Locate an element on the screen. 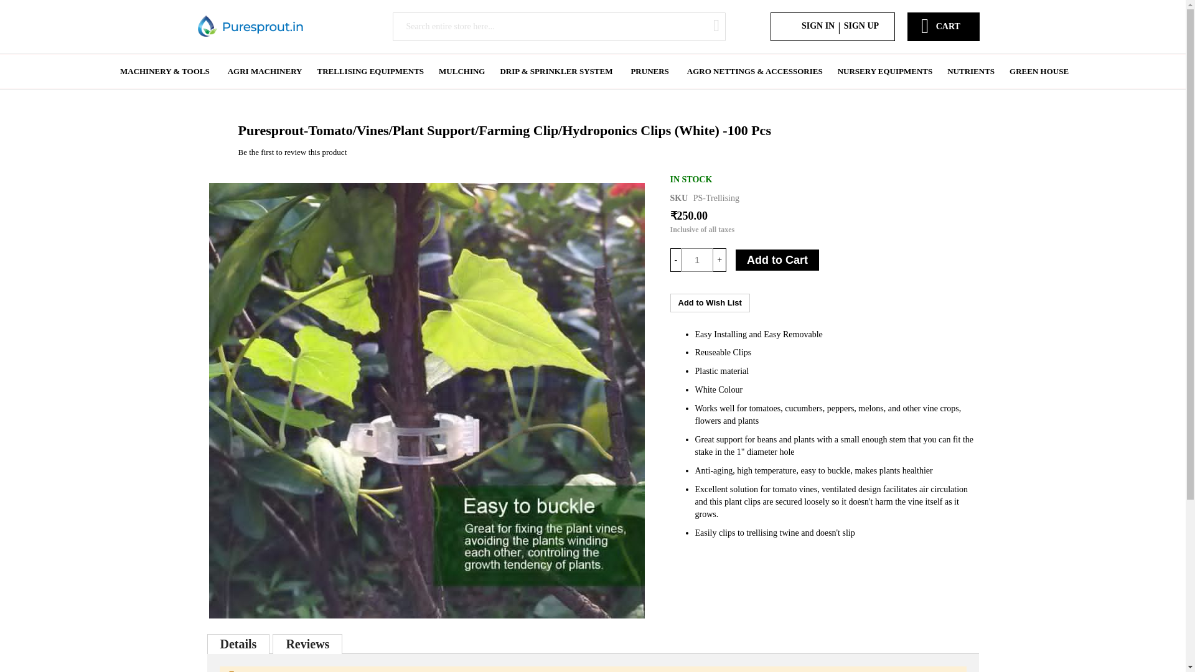 This screenshot has height=672, width=1195. SIGN IN is located at coordinates (818, 26).